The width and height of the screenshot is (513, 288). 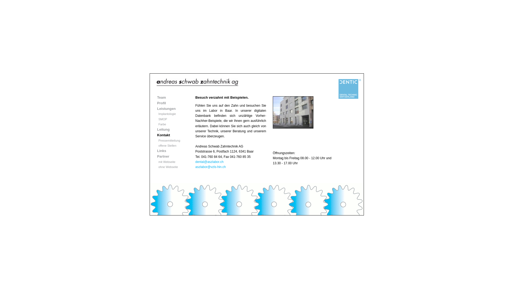 What do you see at coordinates (167, 162) in the screenshot?
I see `mit Webseite` at bounding box center [167, 162].